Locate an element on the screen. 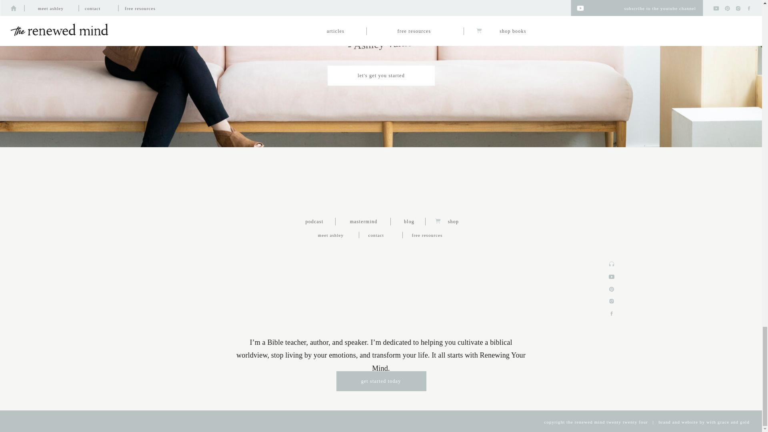  let's get you started is located at coordinates (381, 75).